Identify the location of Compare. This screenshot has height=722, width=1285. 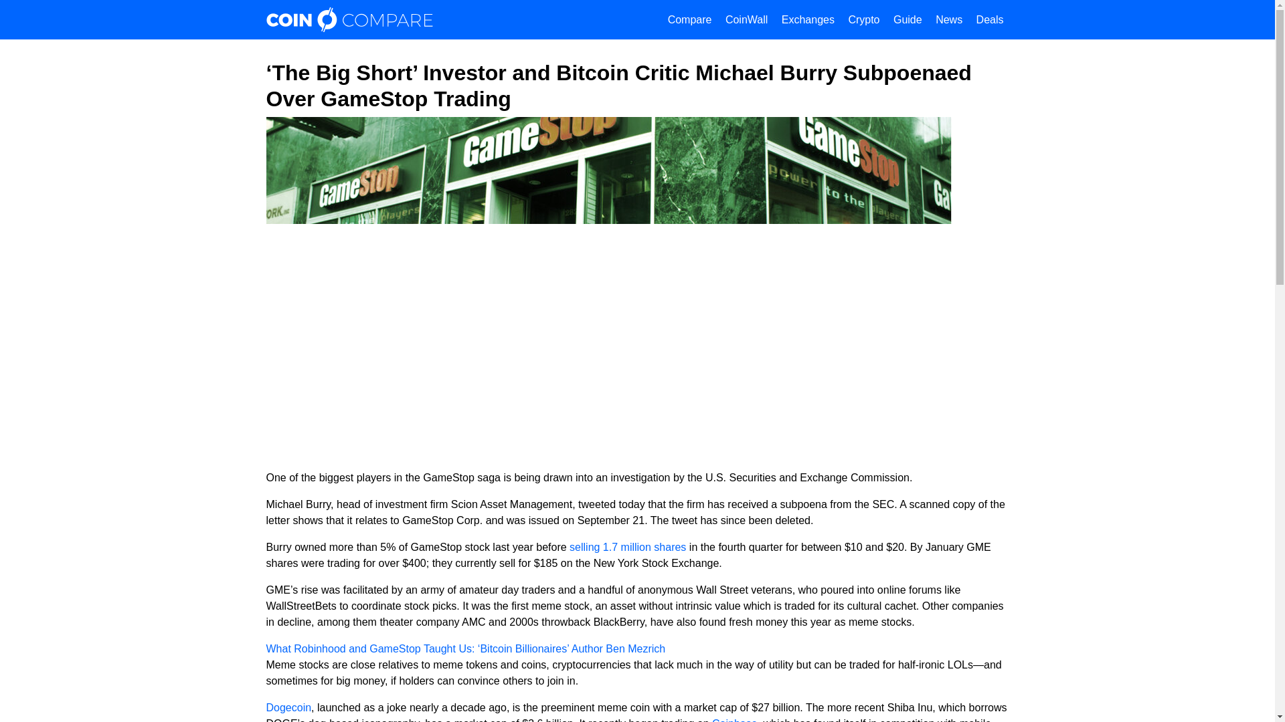
(689, 20).